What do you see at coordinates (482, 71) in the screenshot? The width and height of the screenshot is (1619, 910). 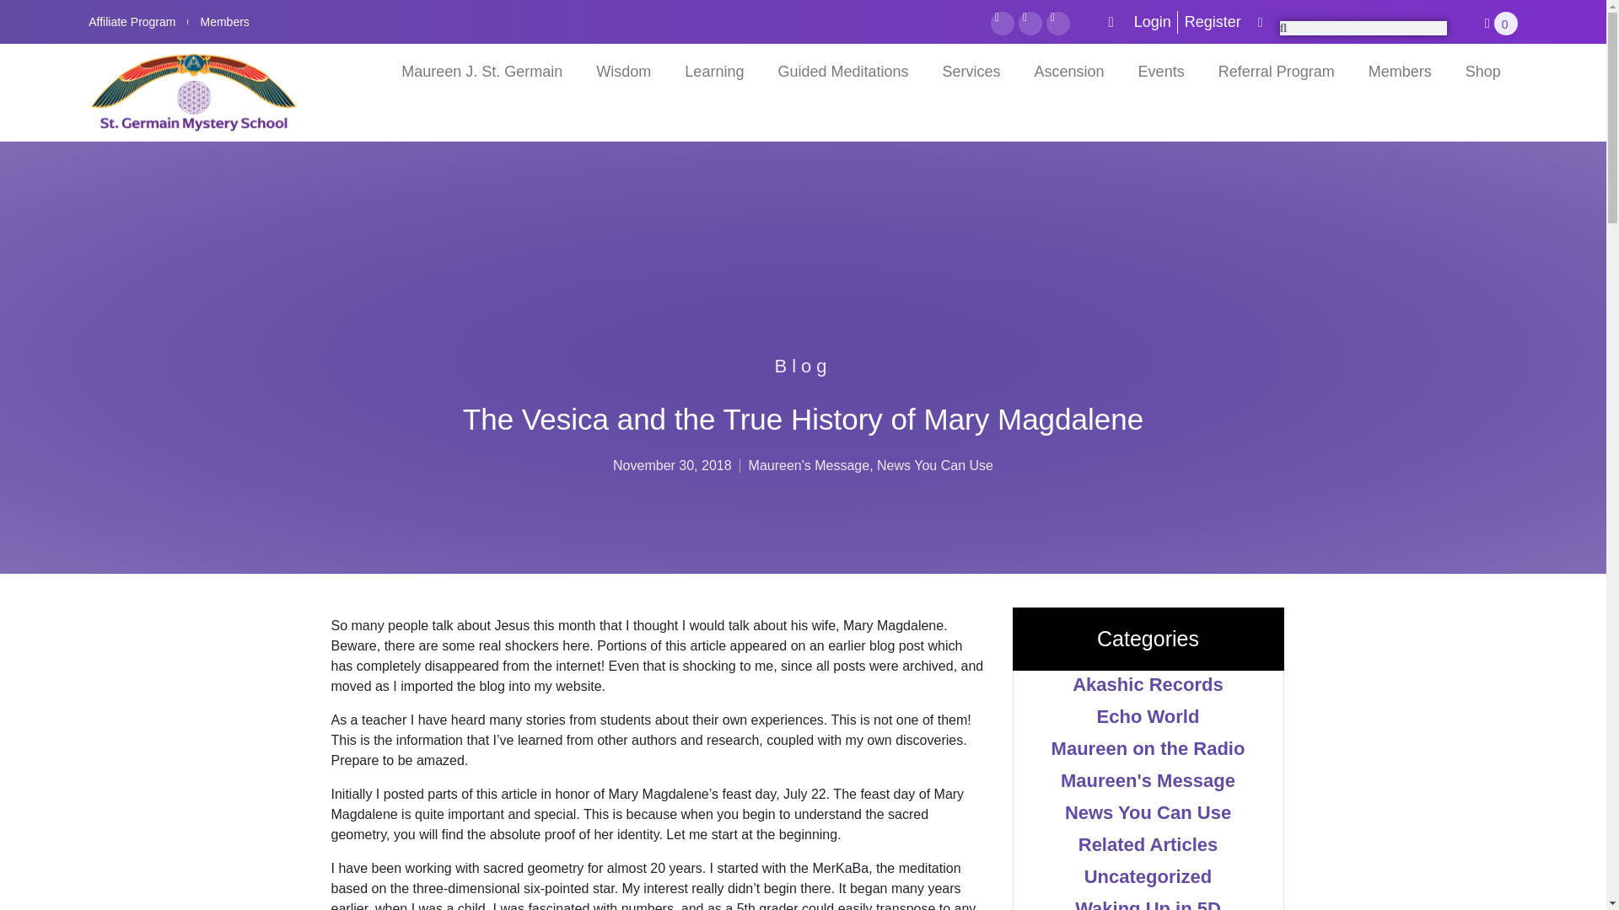 I see `Maureen J. St. Germain` at bounding box center [482, 71].